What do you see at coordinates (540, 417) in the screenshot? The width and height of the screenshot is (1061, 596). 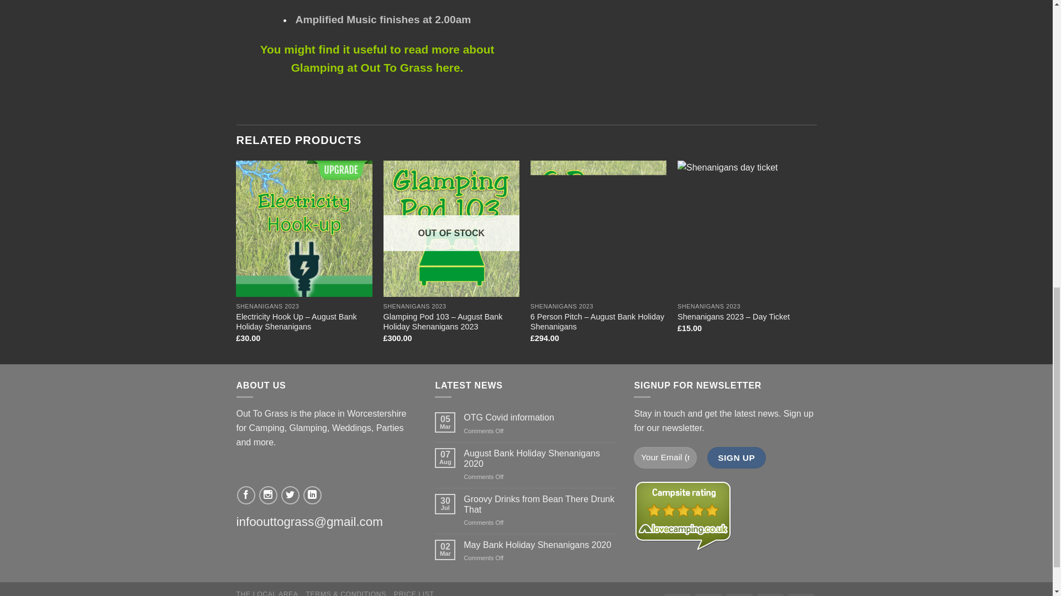 I see `OTG Covid information` at bounding box center [540, 417].